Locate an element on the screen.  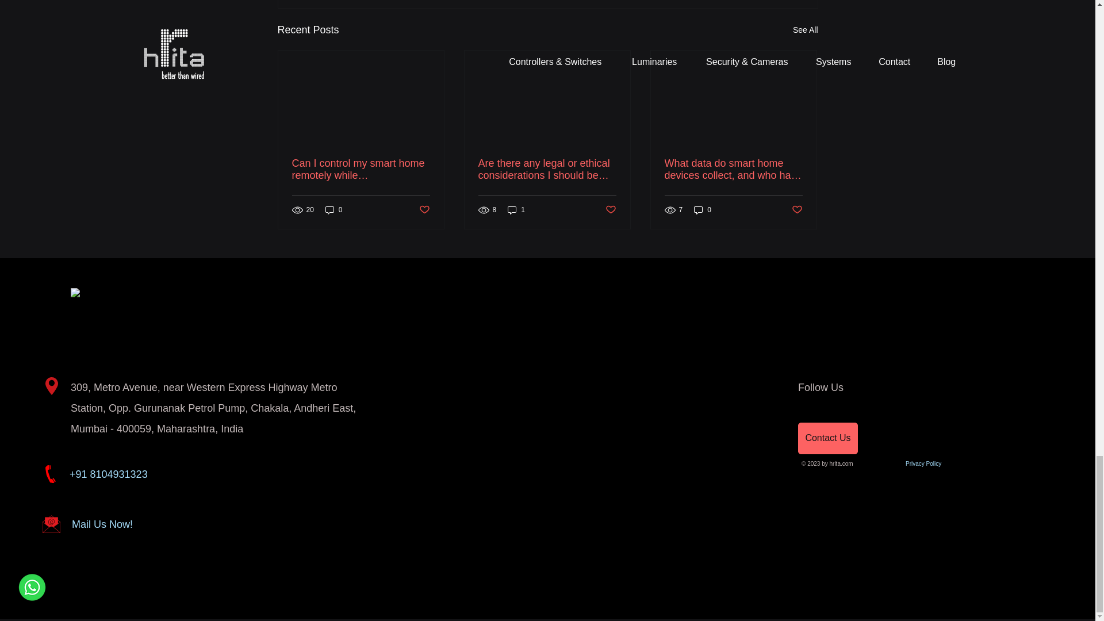
Contact Us is located at coordinates (828, 438).